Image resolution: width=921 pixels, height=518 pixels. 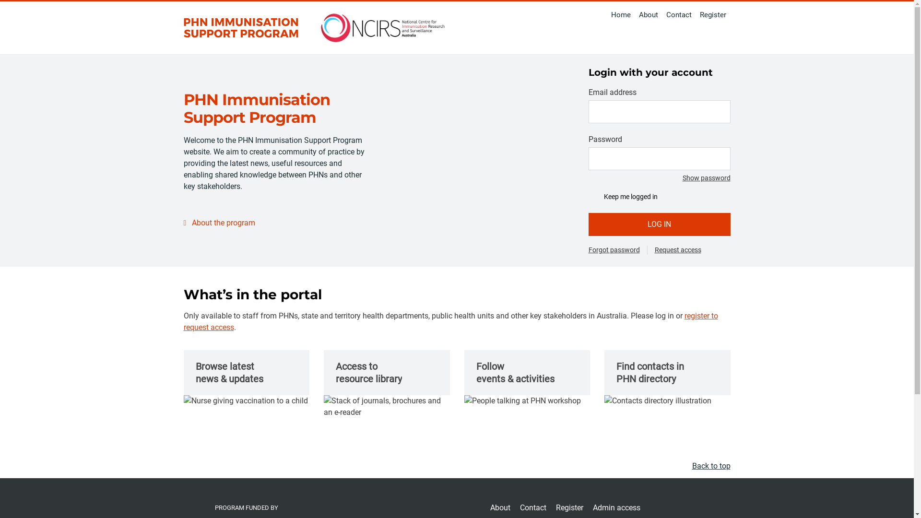 I want to click on Admin access, so click(x=617, y=508).